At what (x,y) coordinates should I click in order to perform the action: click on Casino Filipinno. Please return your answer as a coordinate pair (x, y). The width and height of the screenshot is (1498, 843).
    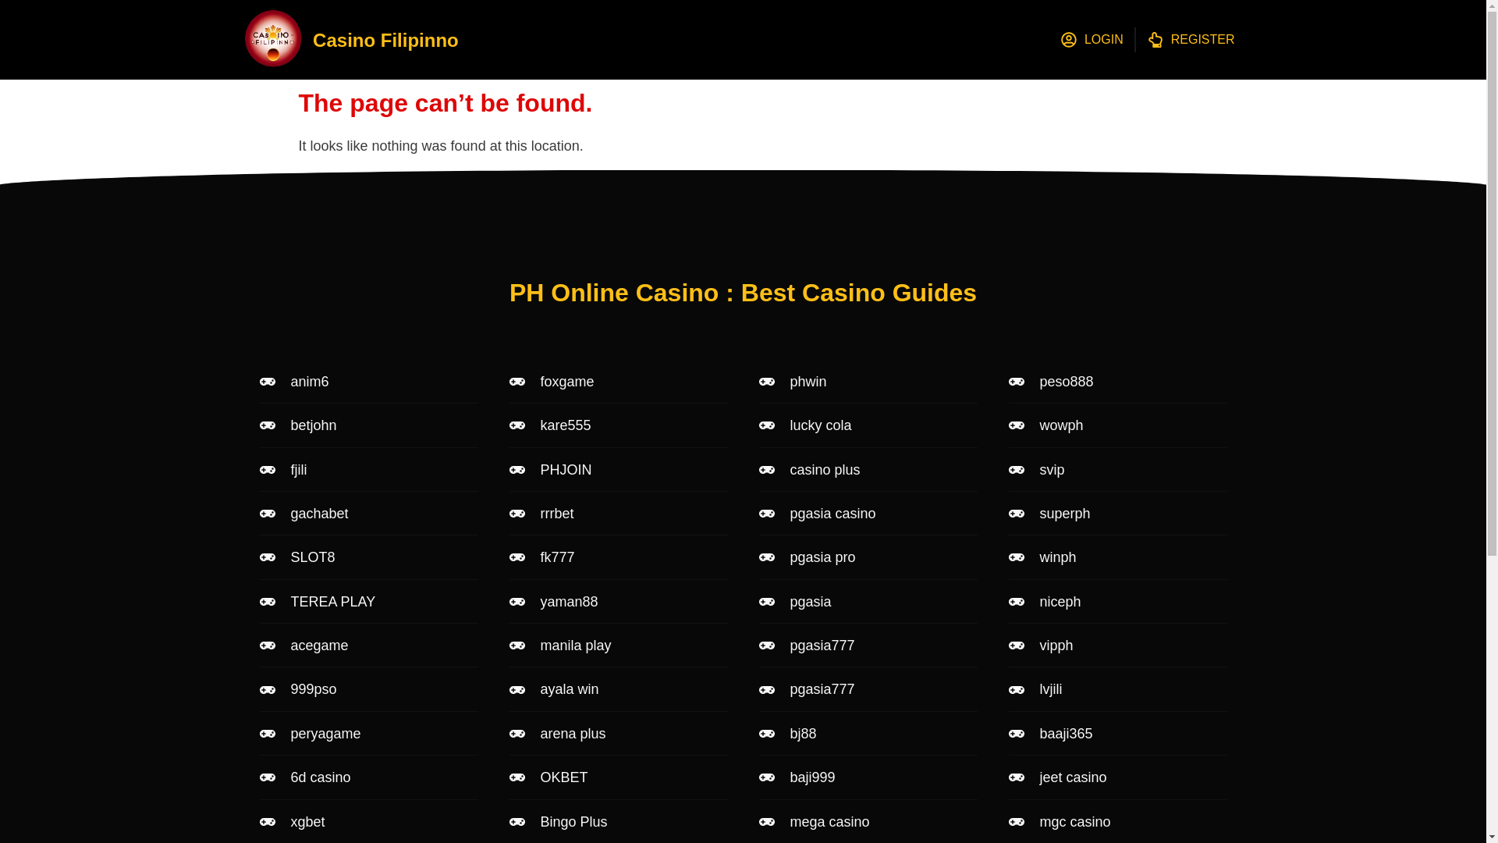
    Looking at the image, I should click on (385, 39).